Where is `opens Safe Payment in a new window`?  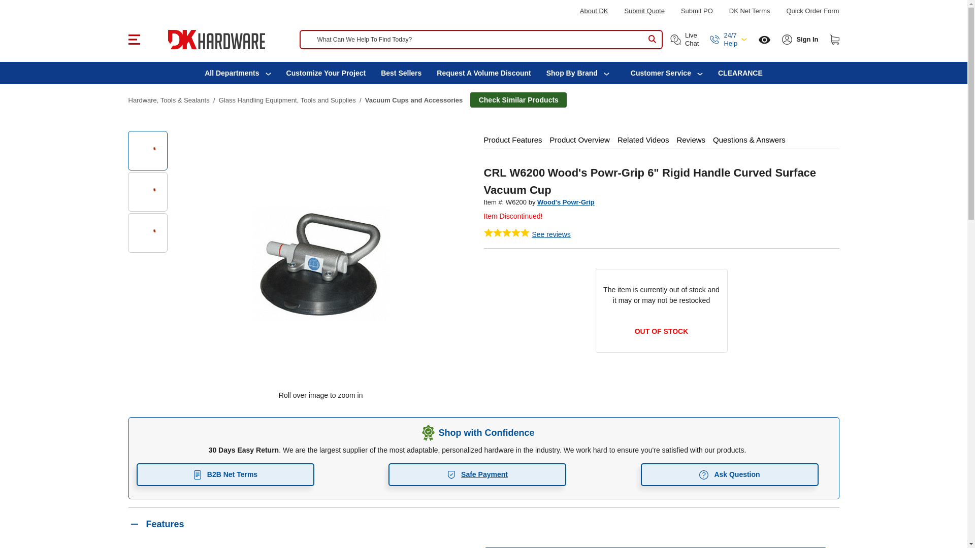
opens Safe Payment in a new window is located at coordinates (477, 474).